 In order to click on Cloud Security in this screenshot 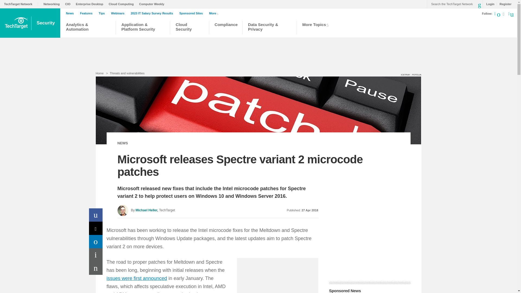, I will do `click(189, 28)`.